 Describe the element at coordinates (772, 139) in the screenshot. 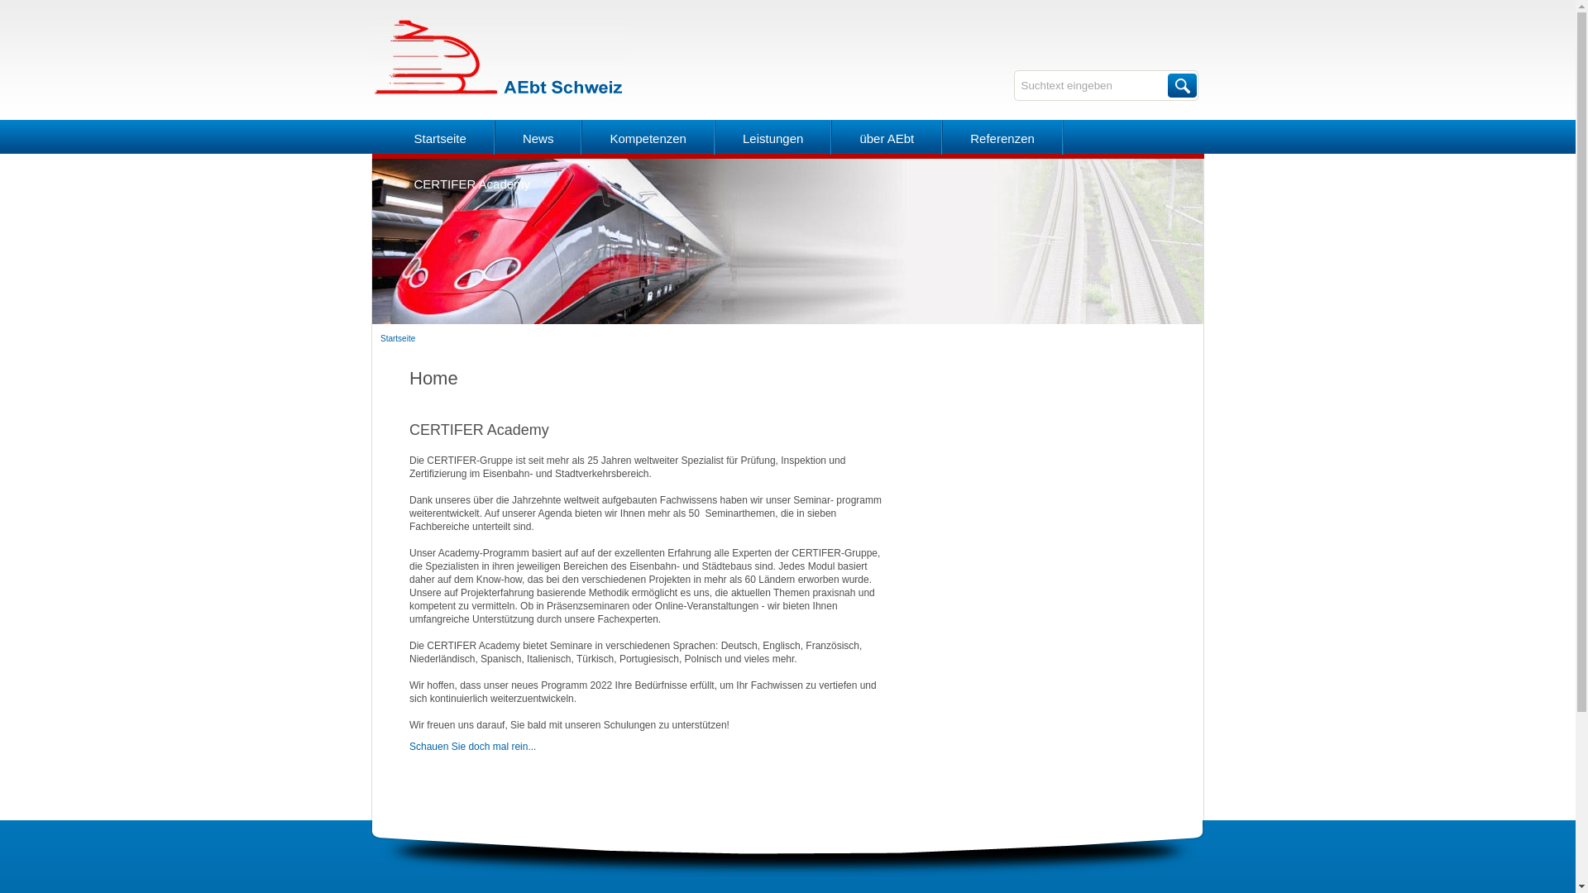

I see `Leistungen` at that location.